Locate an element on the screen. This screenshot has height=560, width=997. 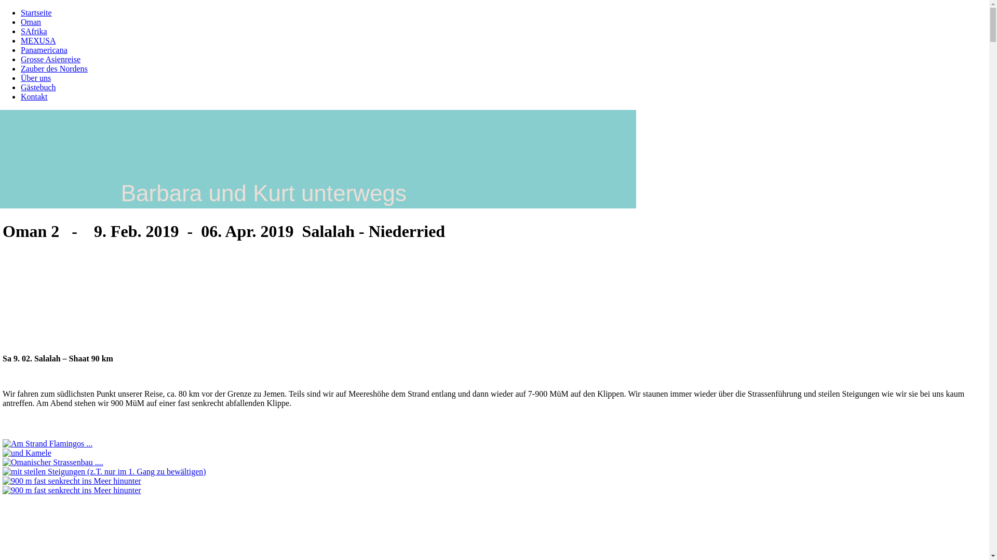
SAfrika is located at coordinates (34, 31).